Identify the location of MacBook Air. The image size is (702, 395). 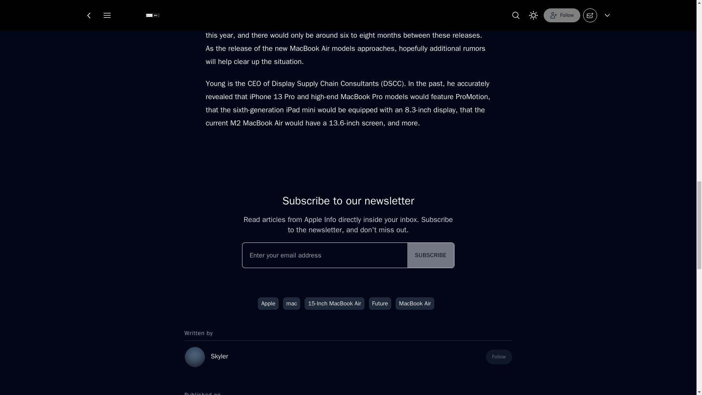
(415, 304).